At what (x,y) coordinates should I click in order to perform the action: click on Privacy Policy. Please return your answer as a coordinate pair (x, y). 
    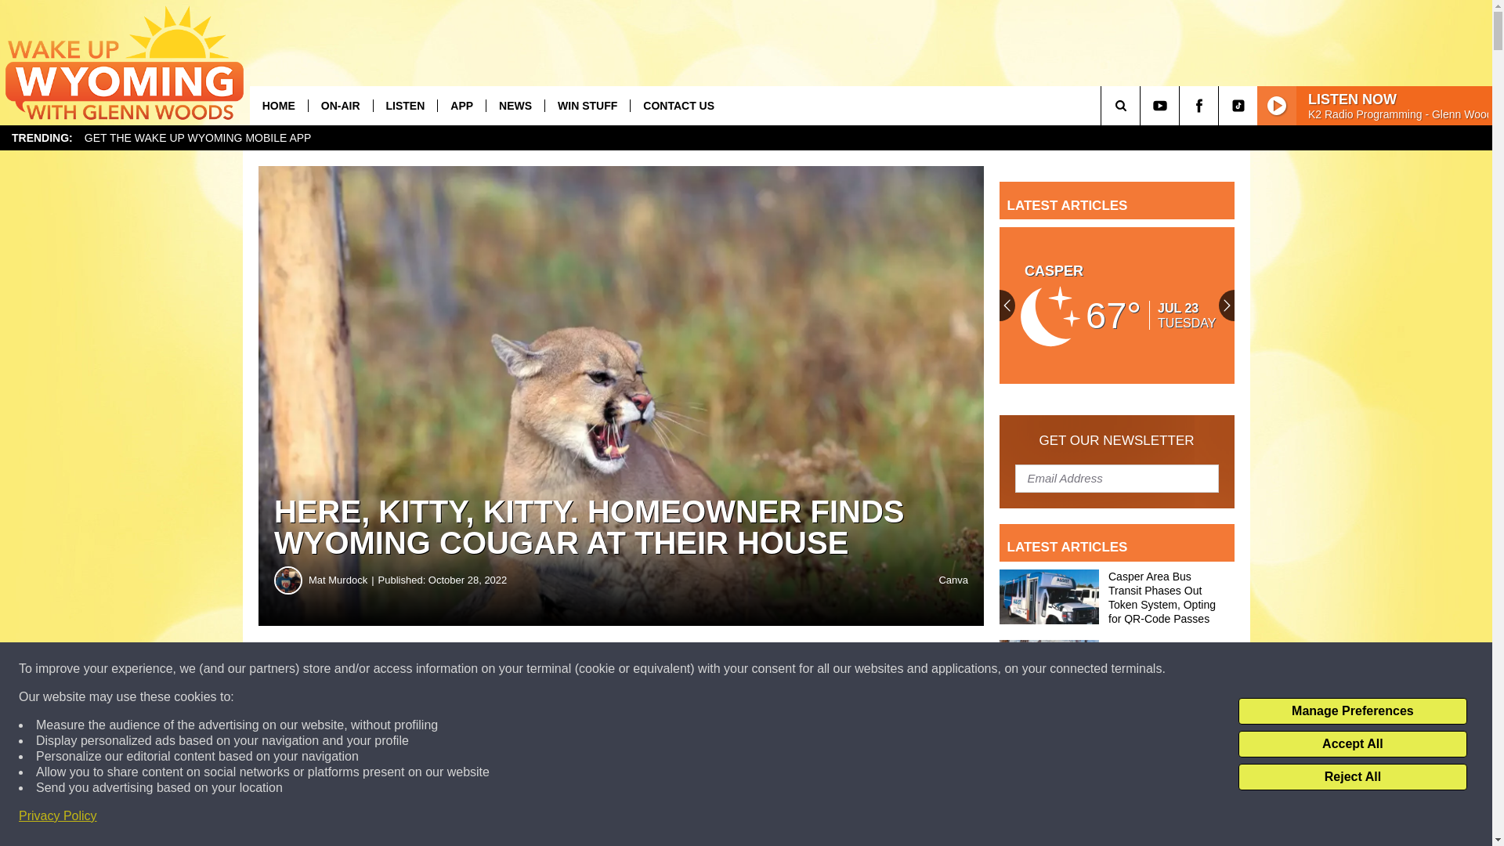
    Looking at the image, I should click on (58, 816).